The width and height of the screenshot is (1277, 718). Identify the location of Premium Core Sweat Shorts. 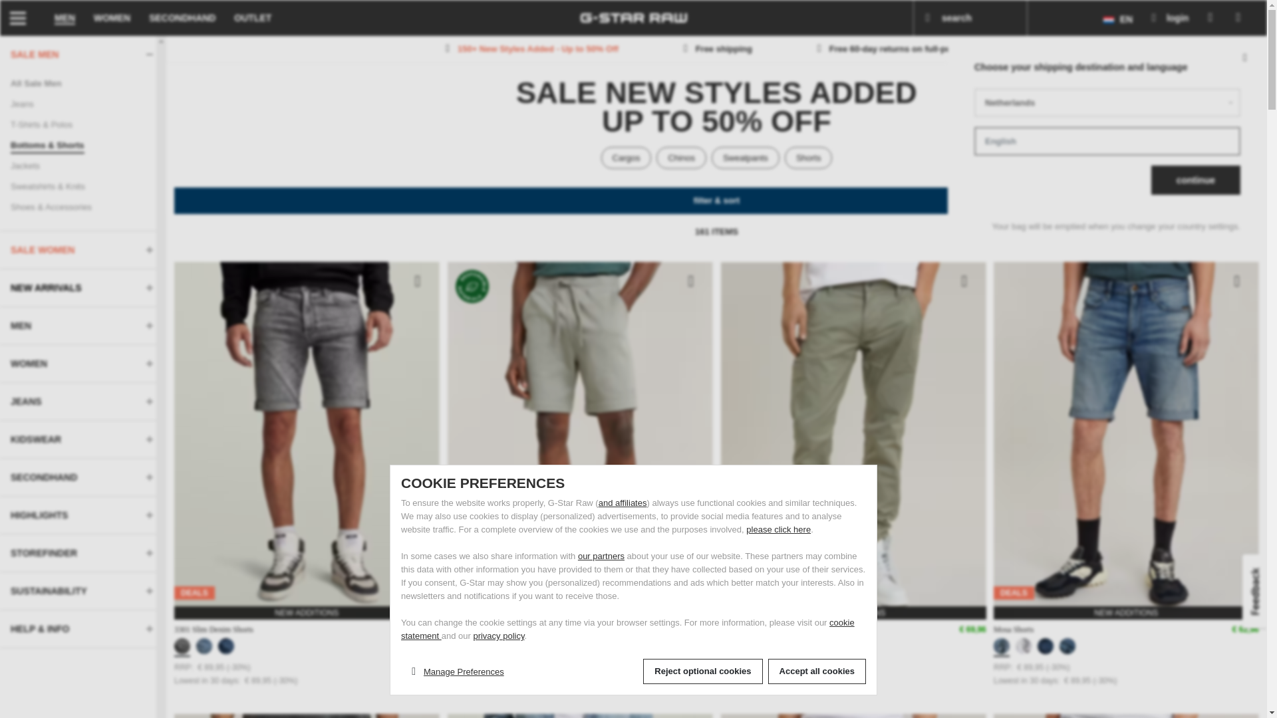
(492, 629).